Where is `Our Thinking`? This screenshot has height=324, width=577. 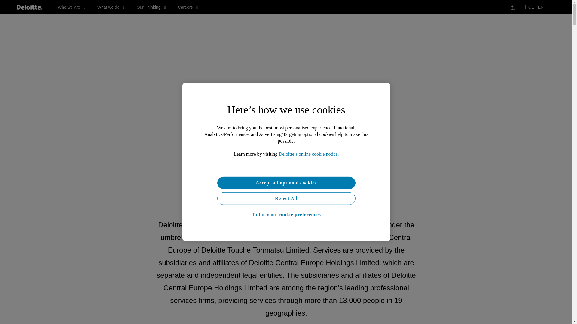 Our Thinking is located at coordinates (151, 7).